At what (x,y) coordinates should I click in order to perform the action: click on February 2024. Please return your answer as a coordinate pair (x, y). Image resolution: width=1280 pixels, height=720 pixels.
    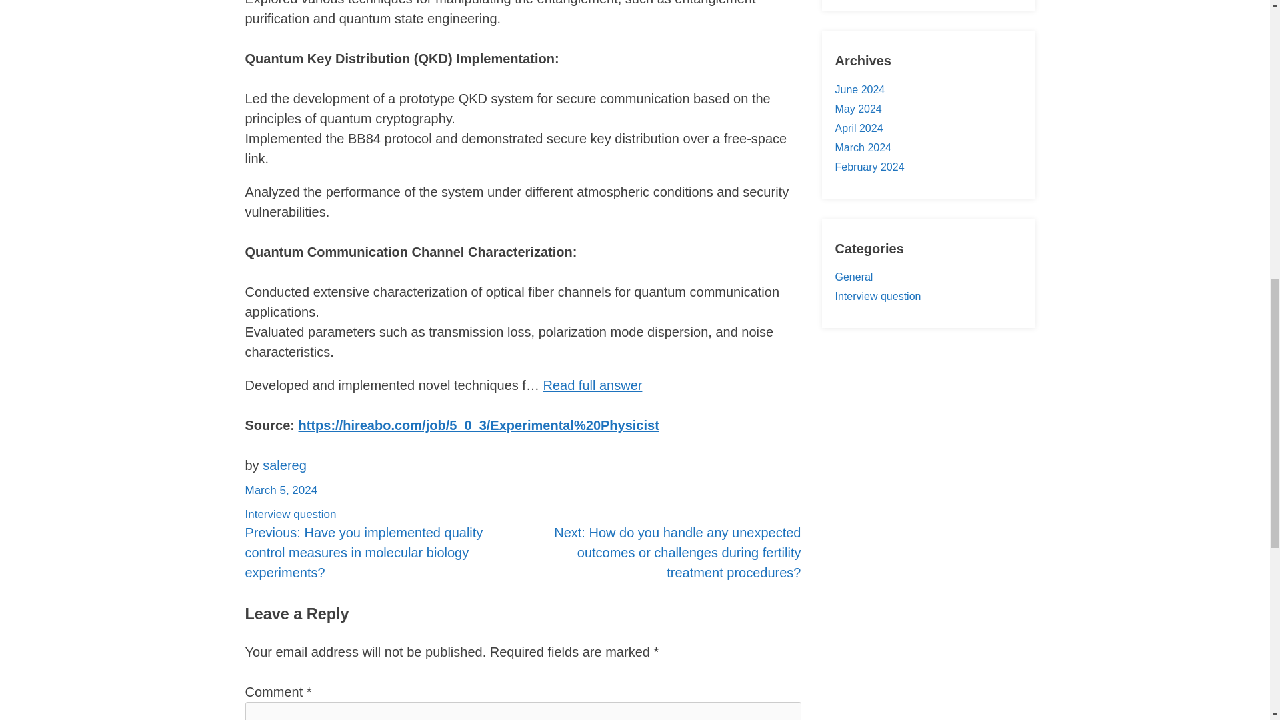
    Looking at the image, I should click on (869, 167).